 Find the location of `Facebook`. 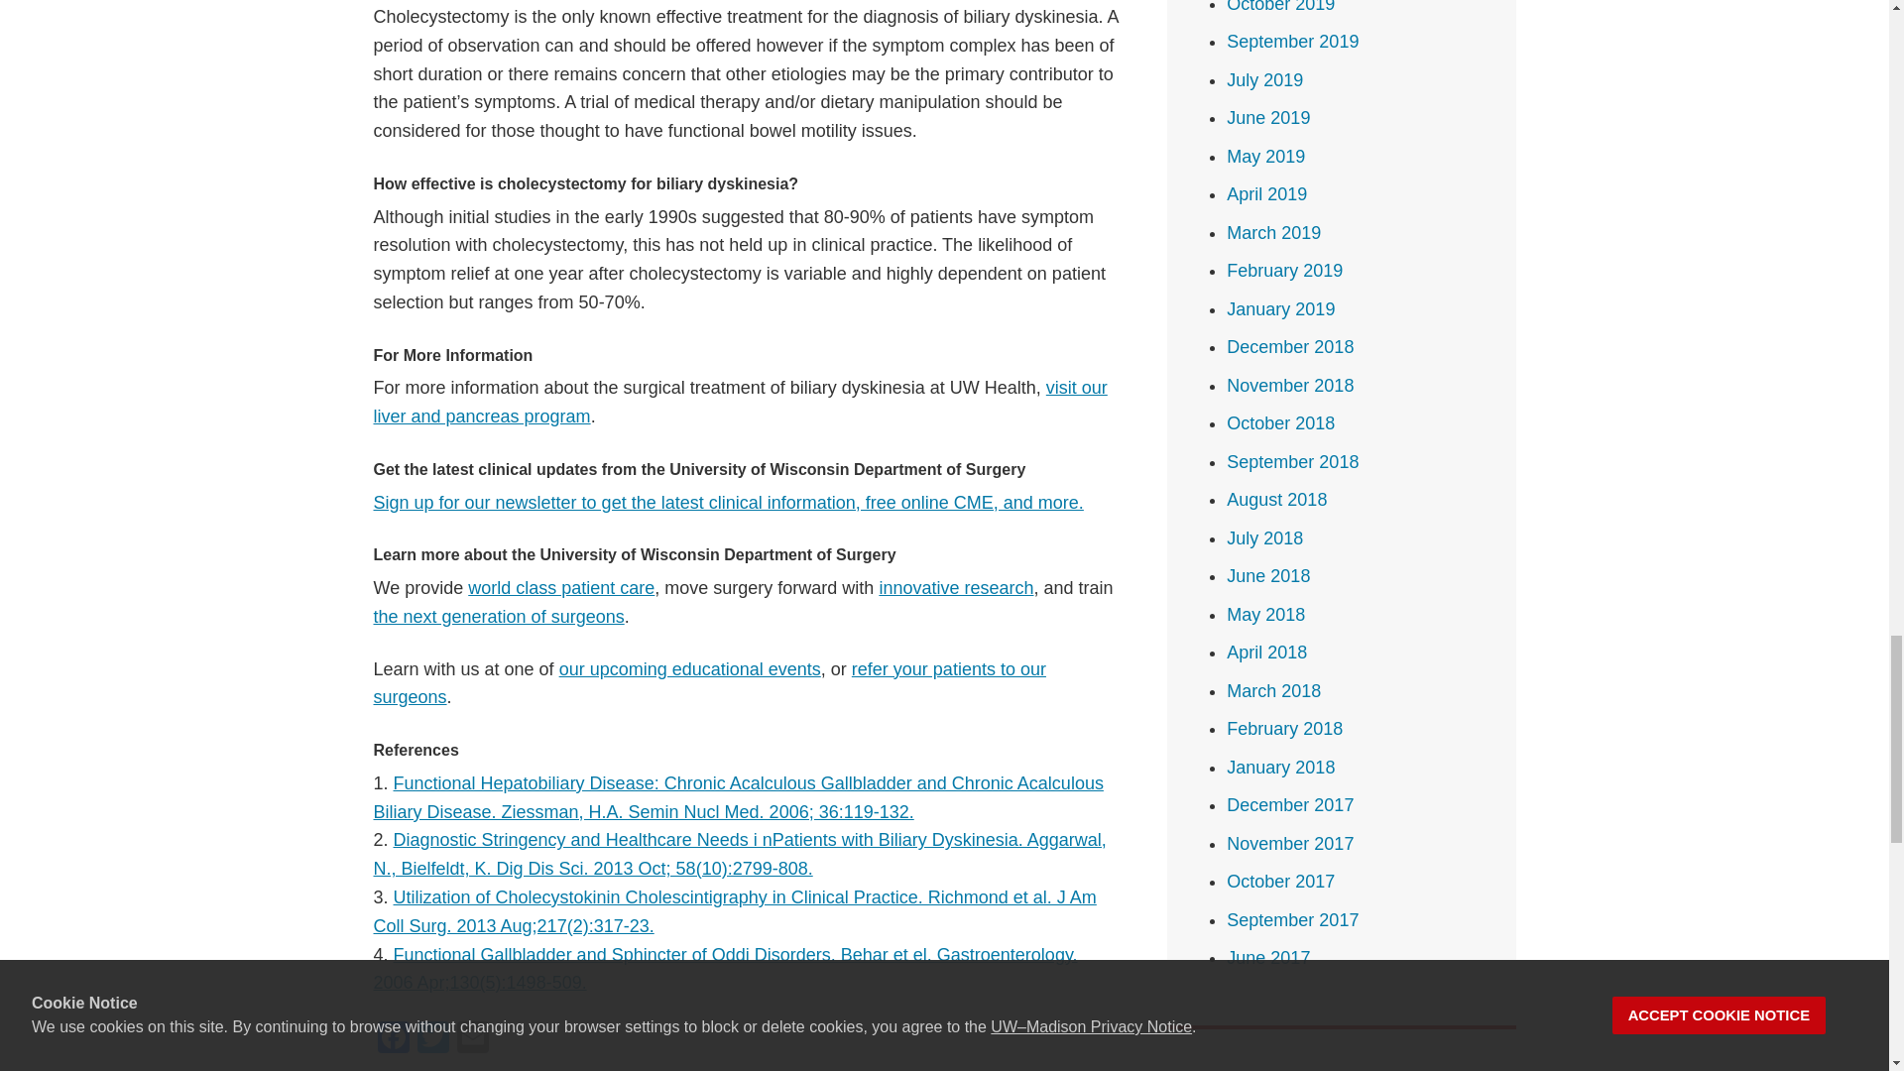

Facebook is located at coordinates (393, 1039).